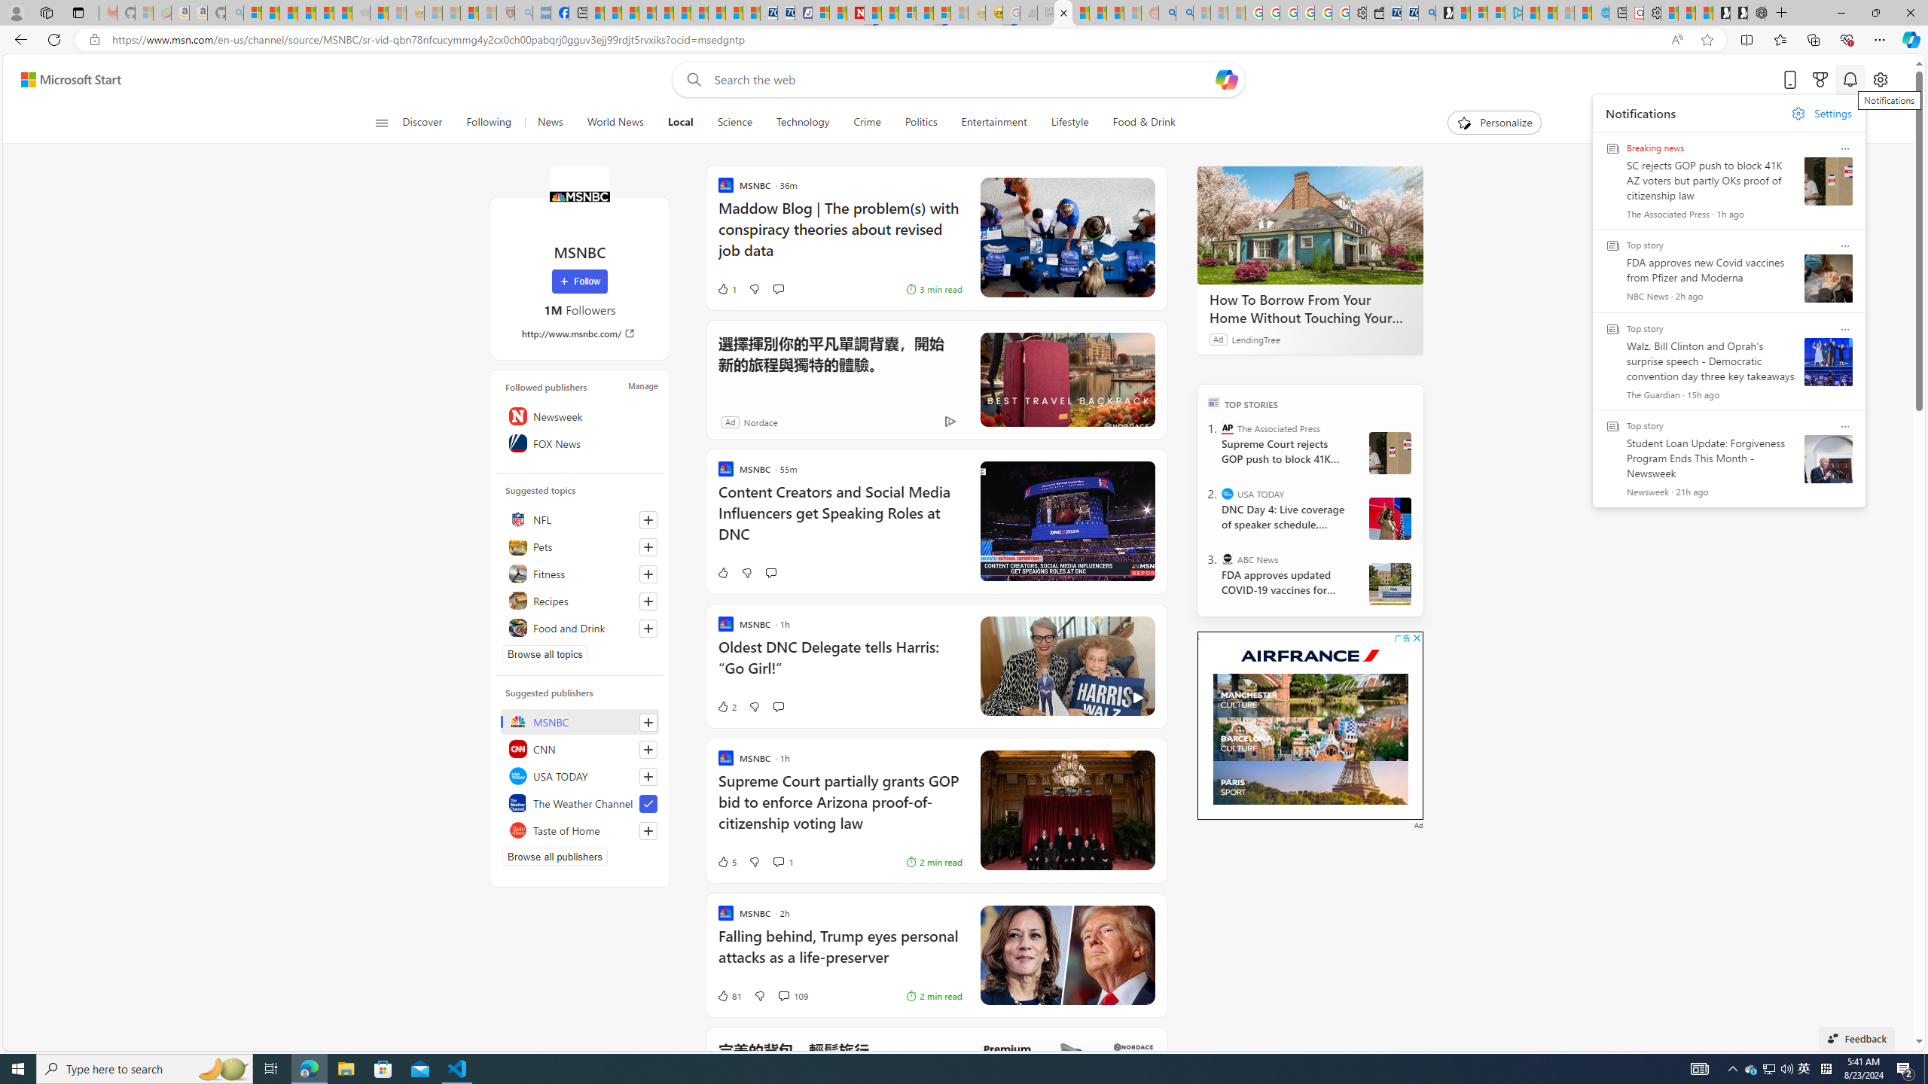 The height and width of the screenshot is (1084, 1928). Describe the element at coordinates (580, 748) in the screenshot. I see `CNN` at that location.